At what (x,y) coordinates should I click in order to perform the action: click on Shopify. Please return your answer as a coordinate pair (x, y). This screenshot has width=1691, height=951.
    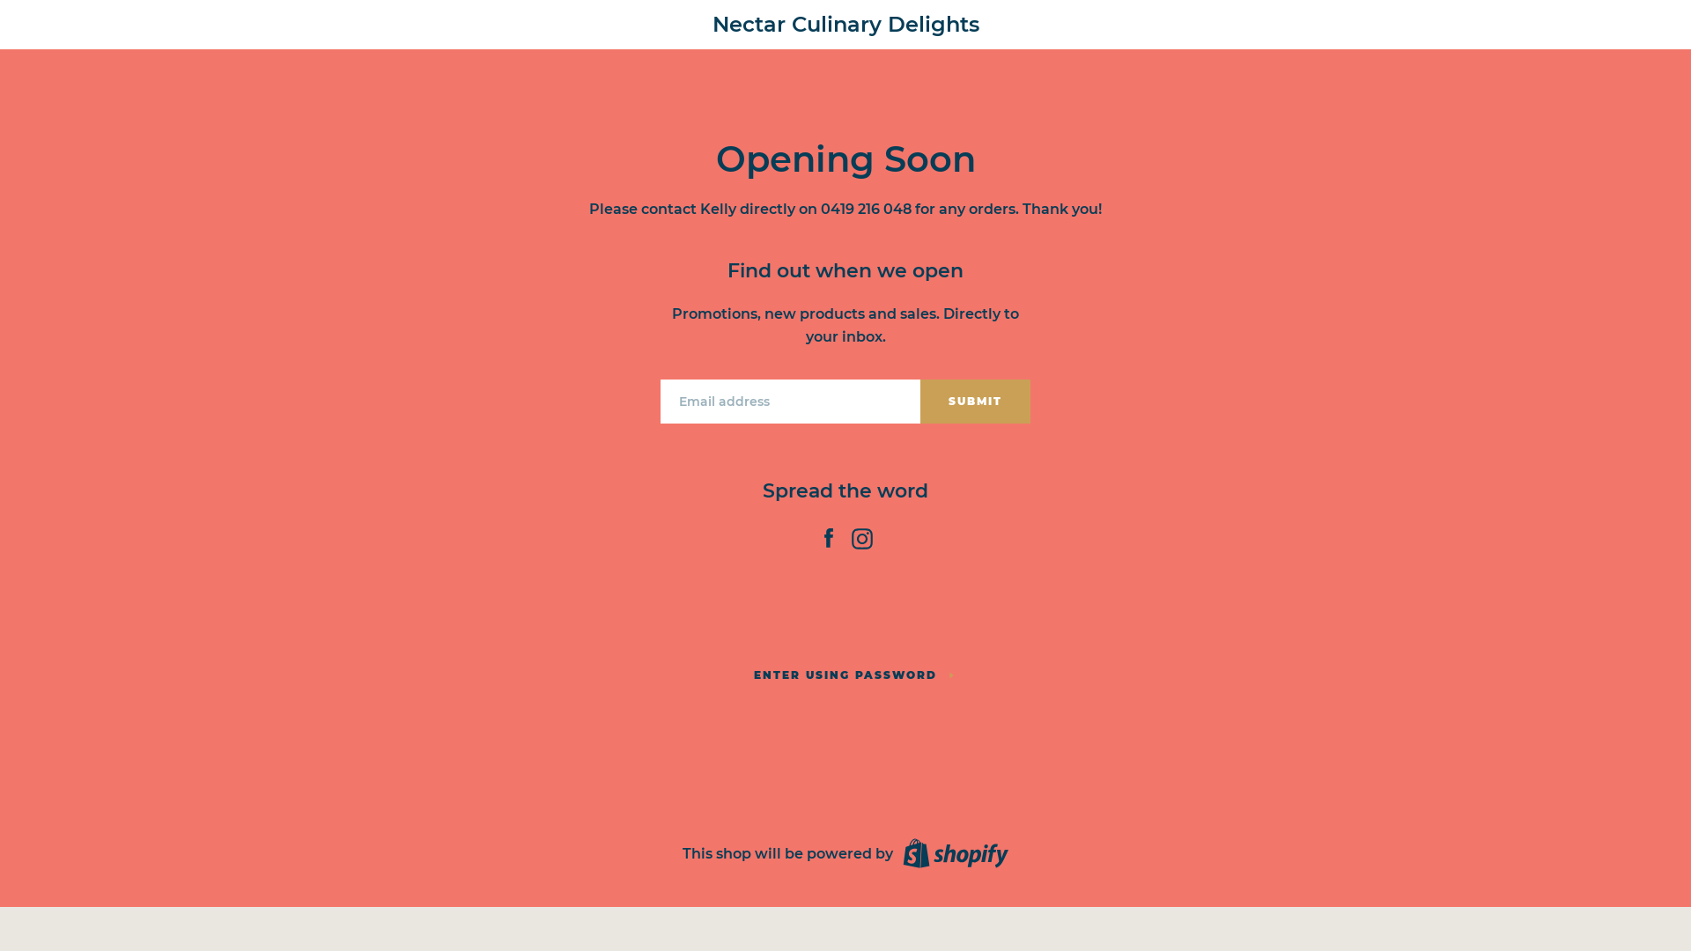
    Looking at the image, I should click on (952, 854).